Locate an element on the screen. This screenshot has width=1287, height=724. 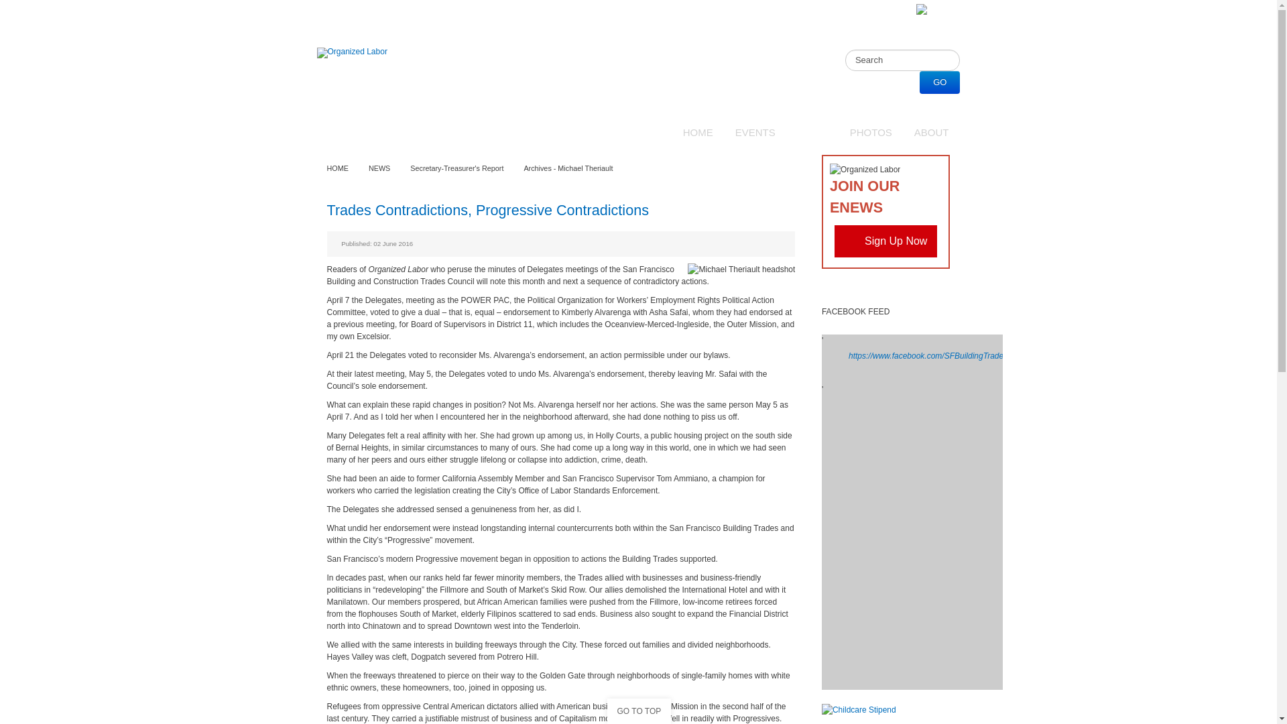
ABOUT is located at coordinates (932, 133).